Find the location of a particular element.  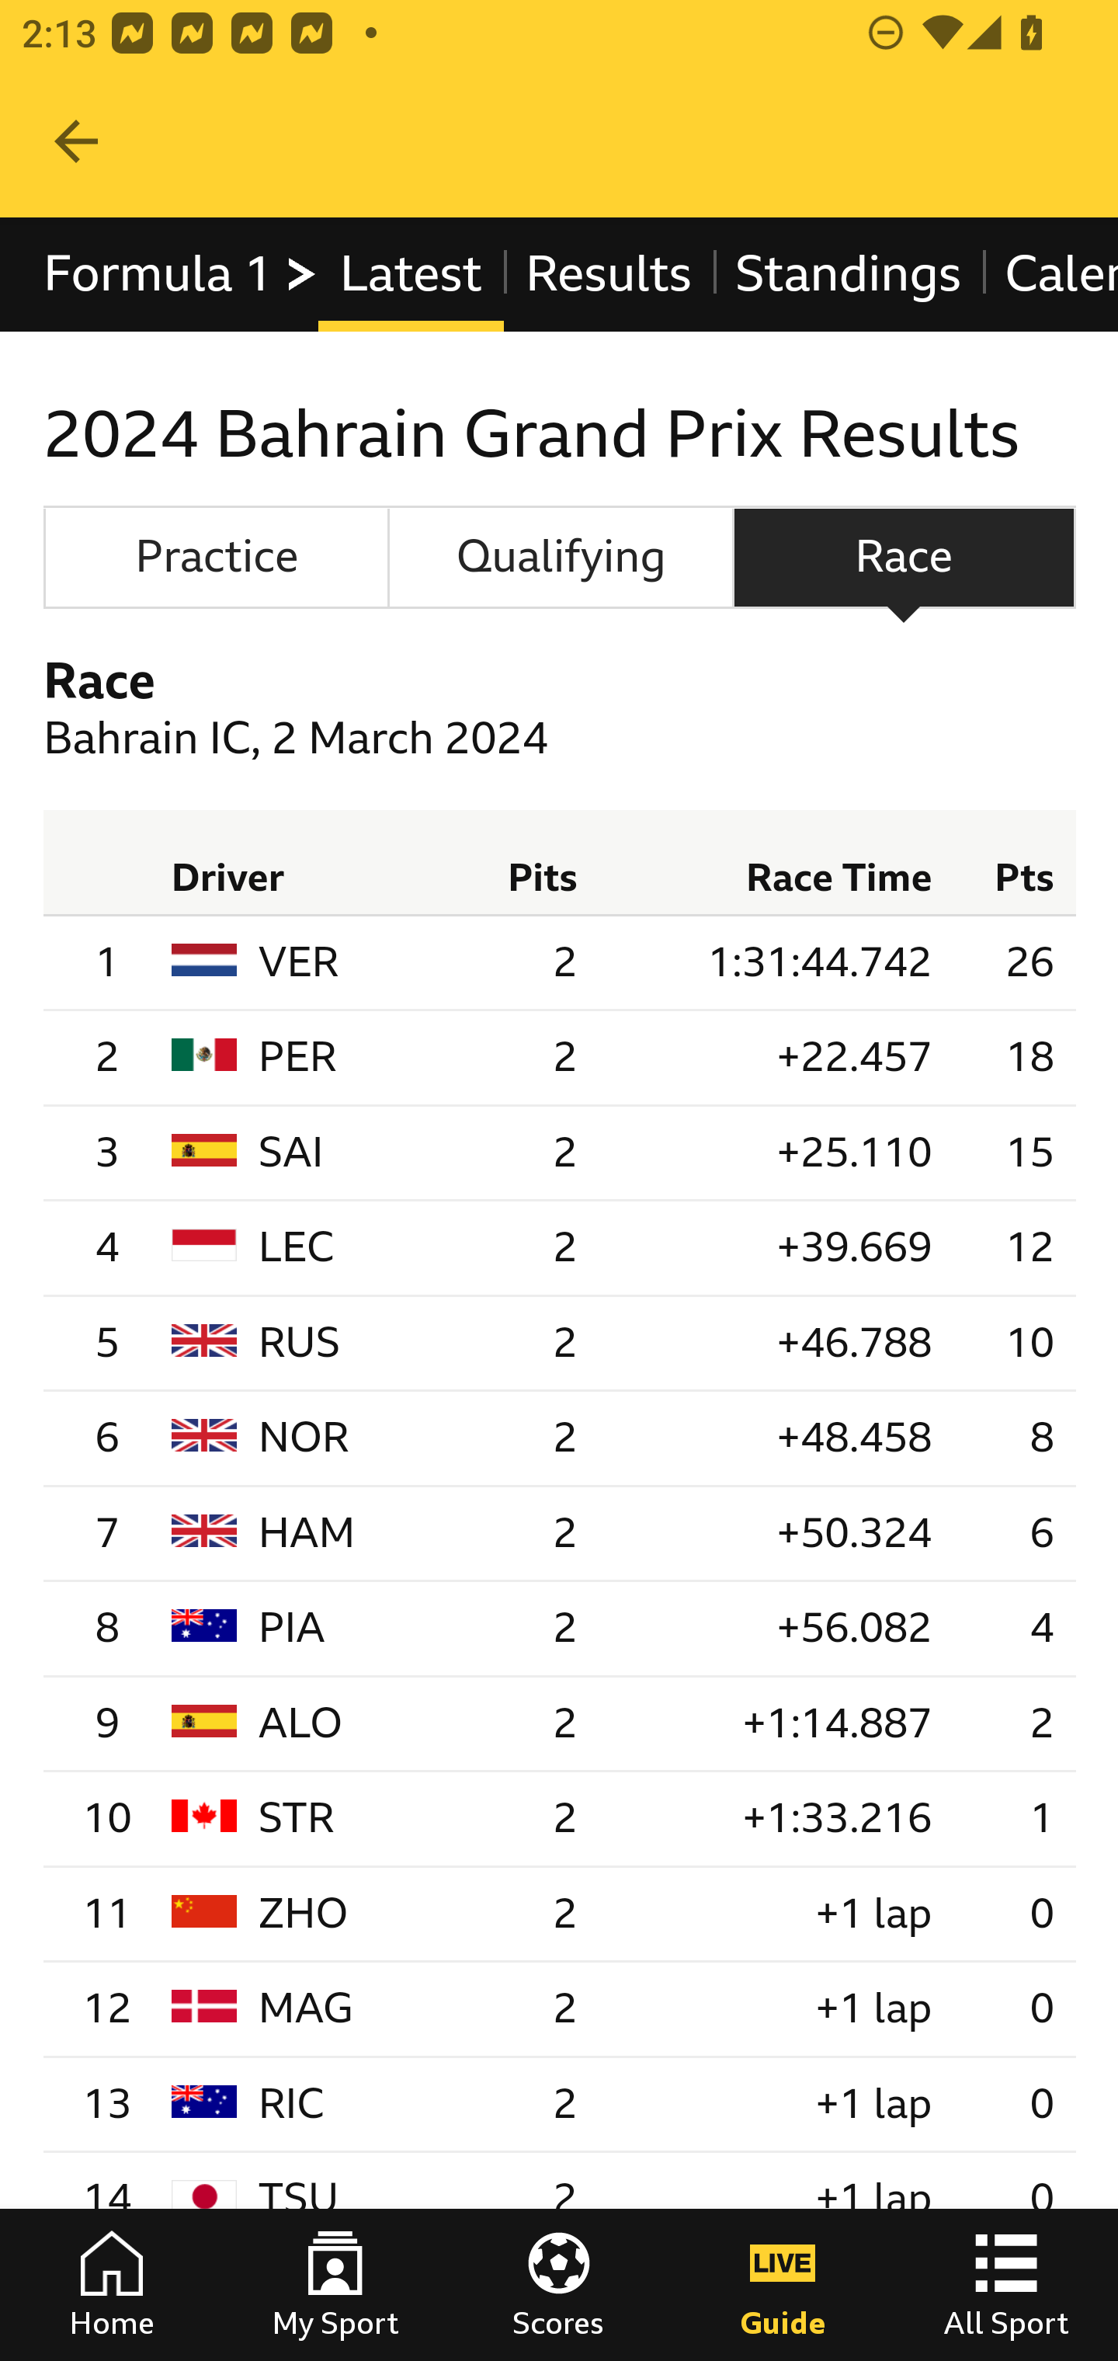

Qualifying is located at coordinates (561, 557).